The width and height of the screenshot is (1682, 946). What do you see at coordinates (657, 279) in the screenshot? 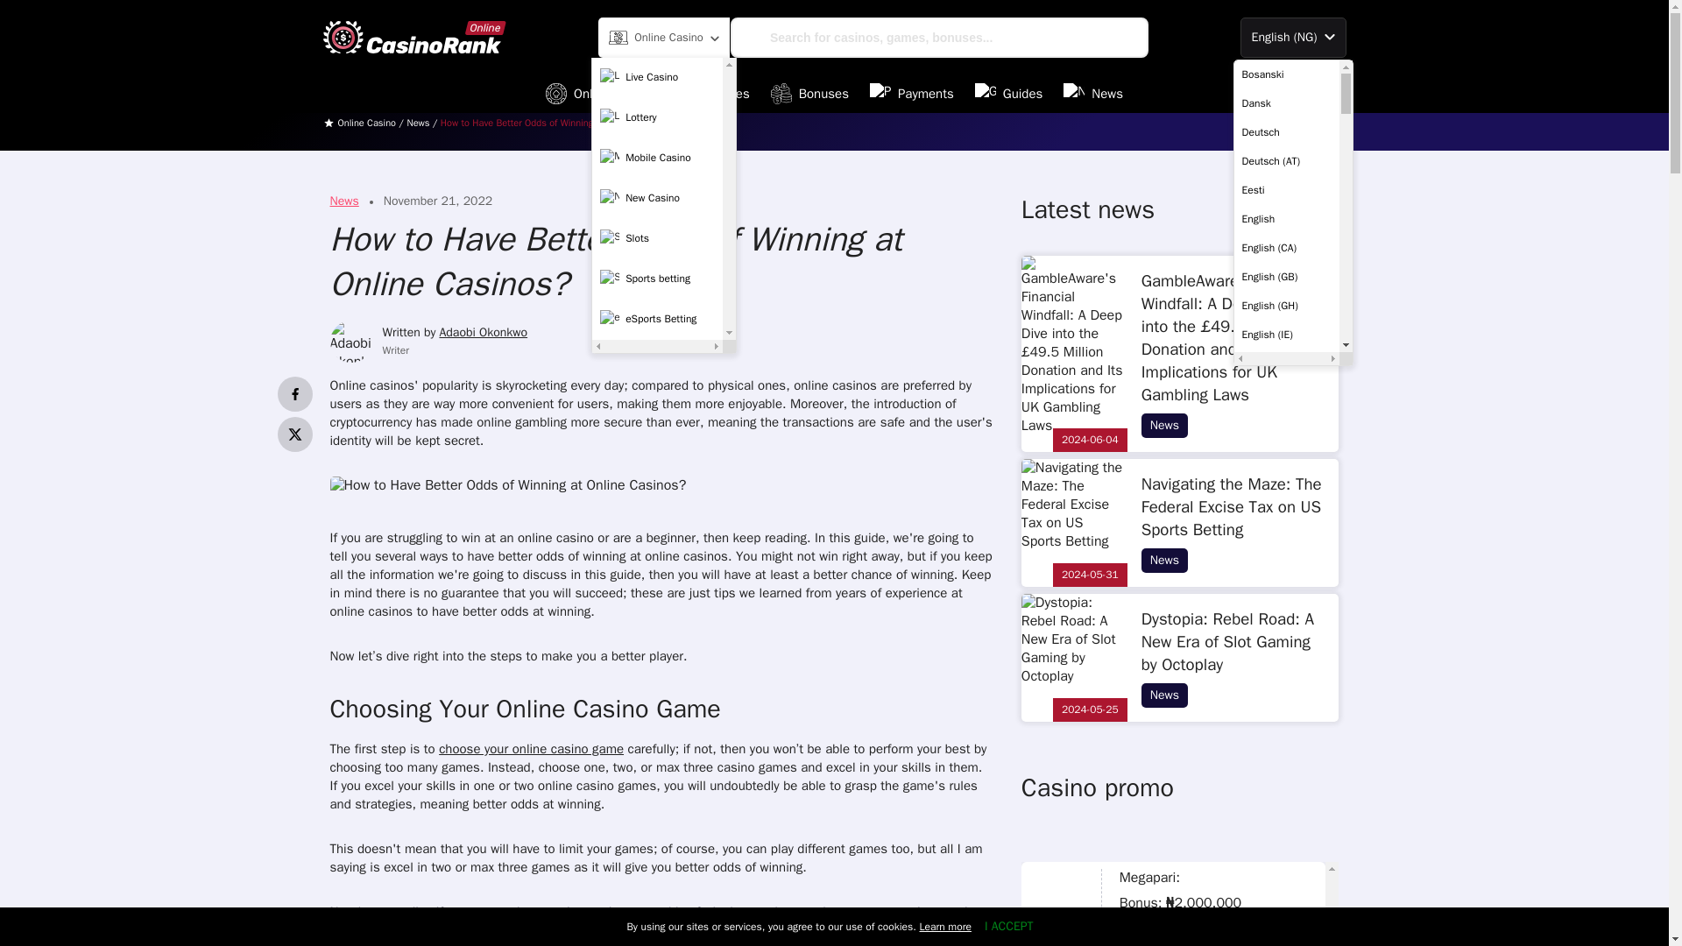
I see `Sports betting` at bounding box center [657, 279].